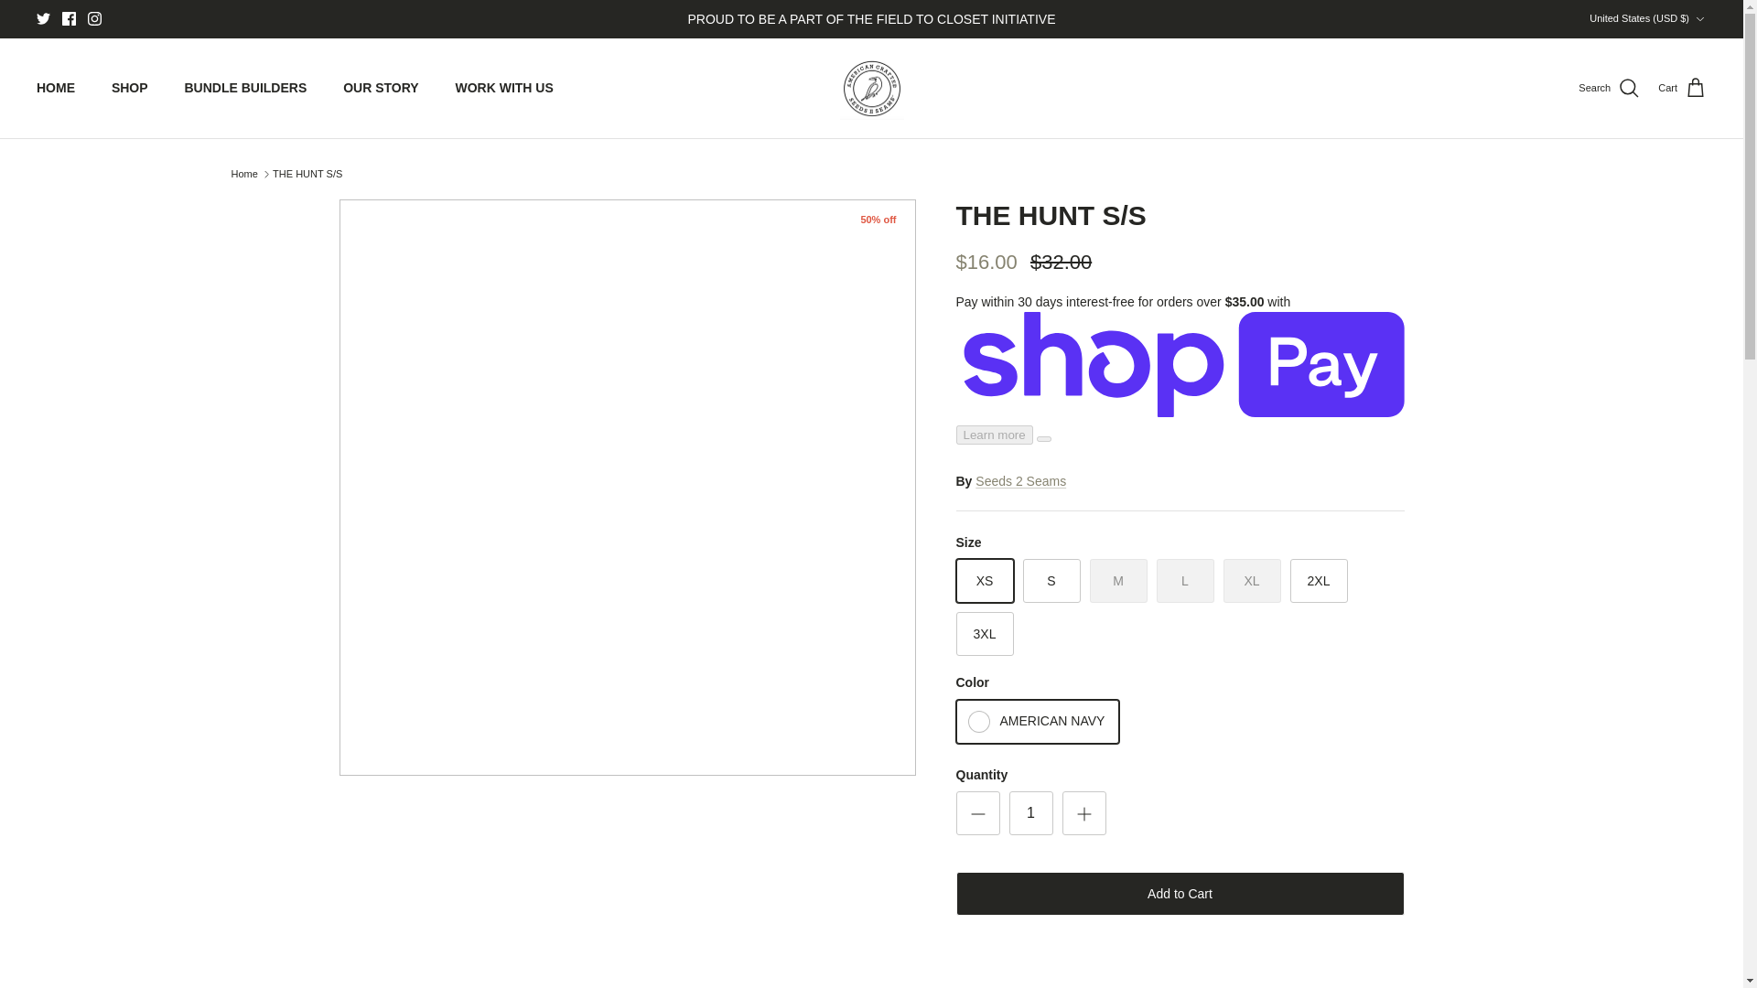  Describe the element at coordinates (68, 18) in the screenshot. I see `Facebook` at that location.